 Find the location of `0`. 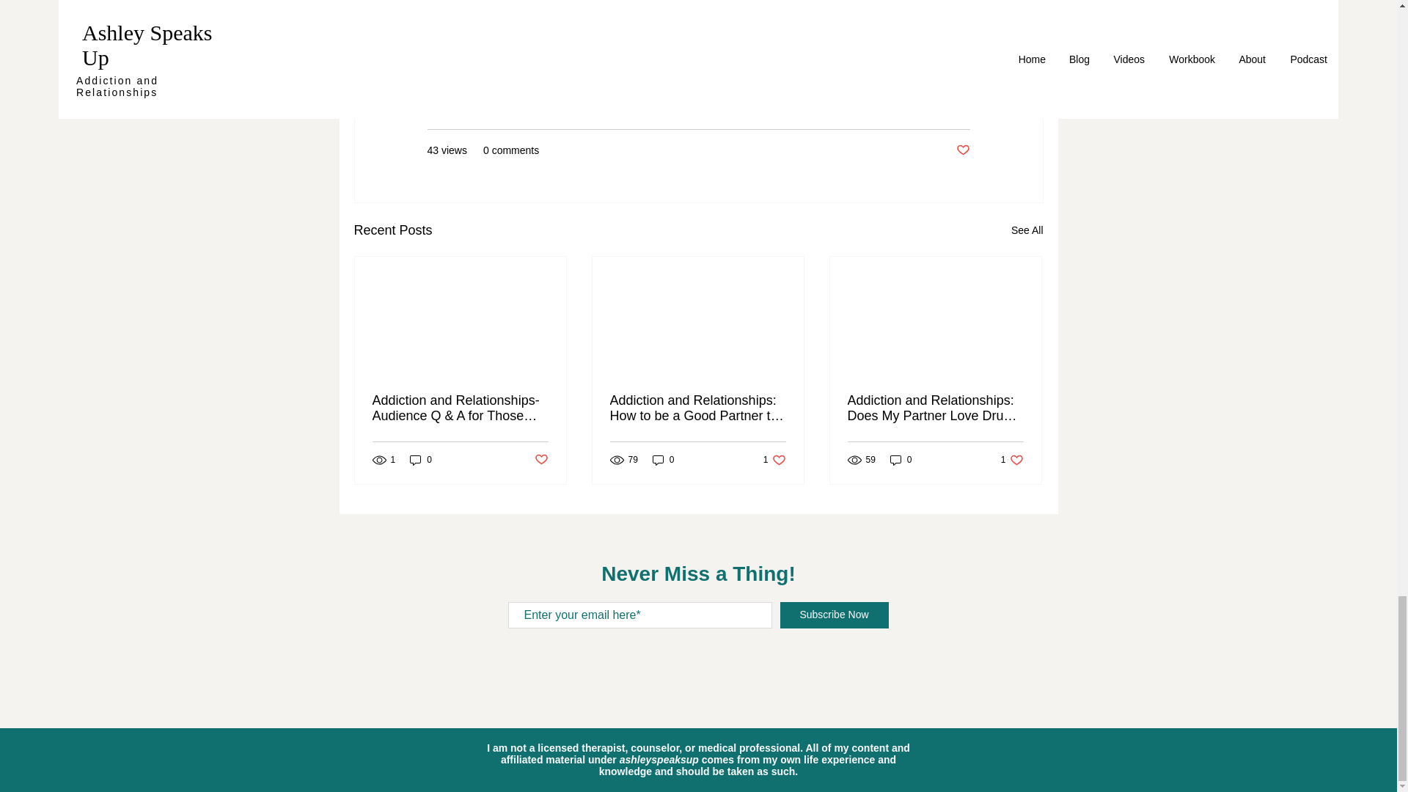

0 is located at coordinates (901, 459).